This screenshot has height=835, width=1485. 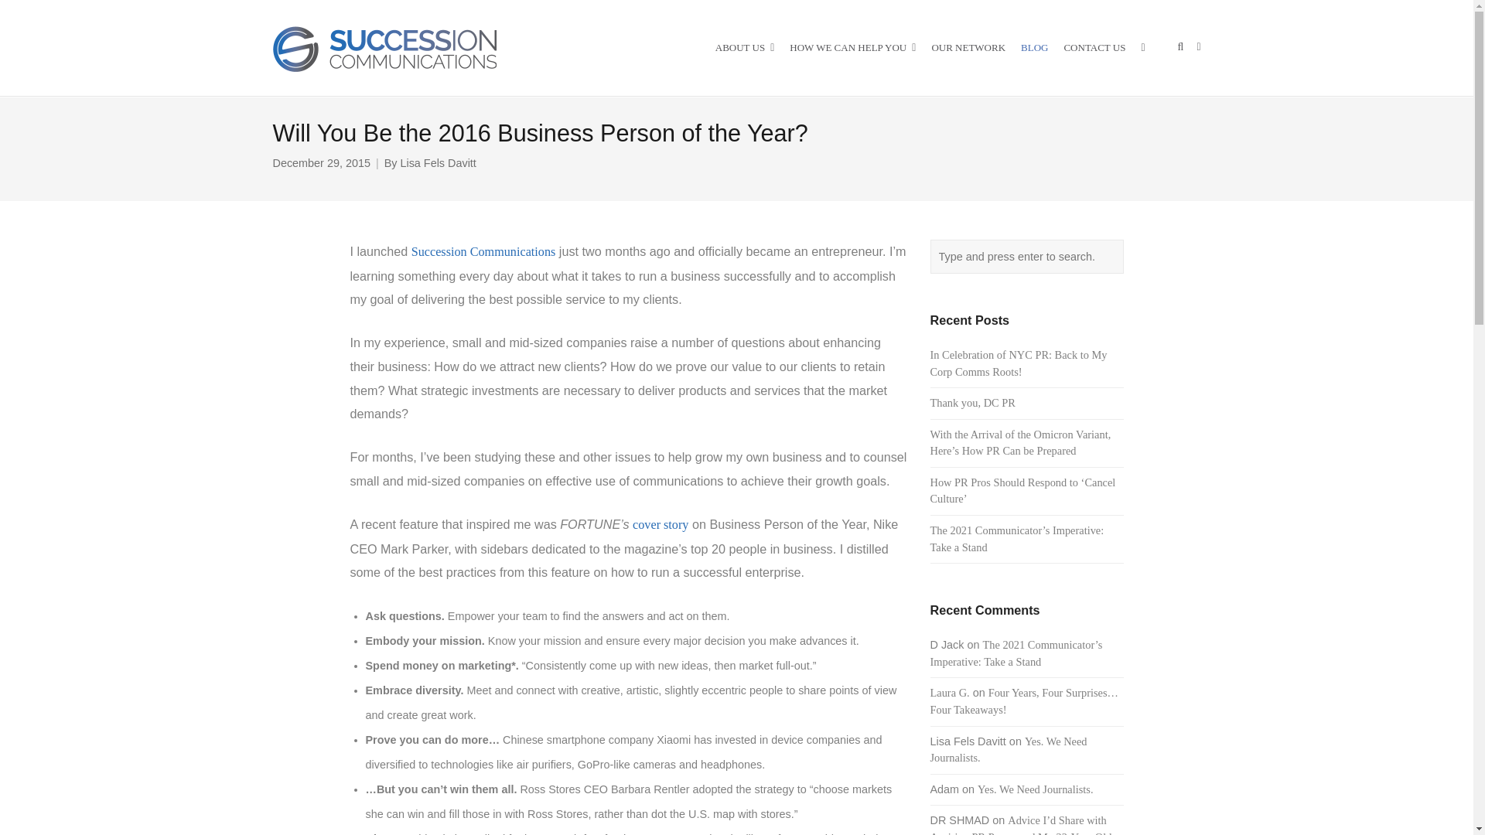 What do you see at coordinates (745, 48) in the screenshot?
I see `ABOUT US` at bounding box center [745, 48].